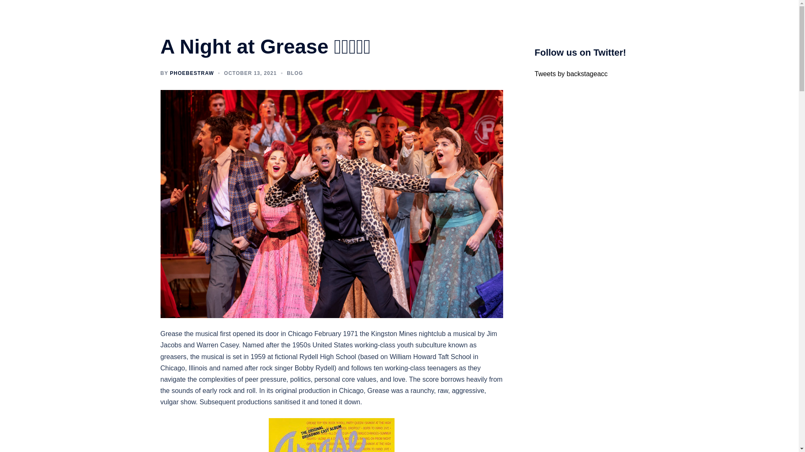 The image size is (805, 452). Describe the element at coordinates (445, 17) in the screenshot. I see `About` at that location.